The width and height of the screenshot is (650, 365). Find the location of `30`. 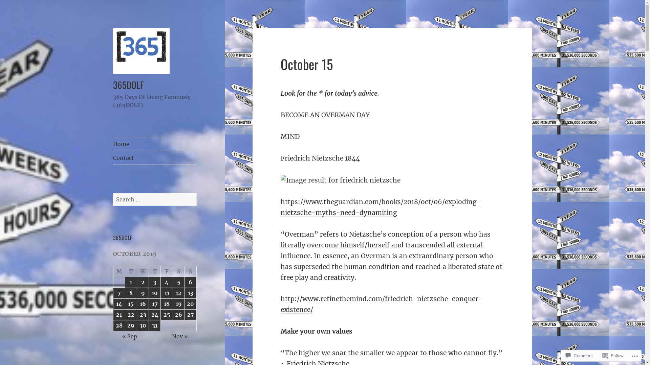

30 is located at coordinates (143, 326).